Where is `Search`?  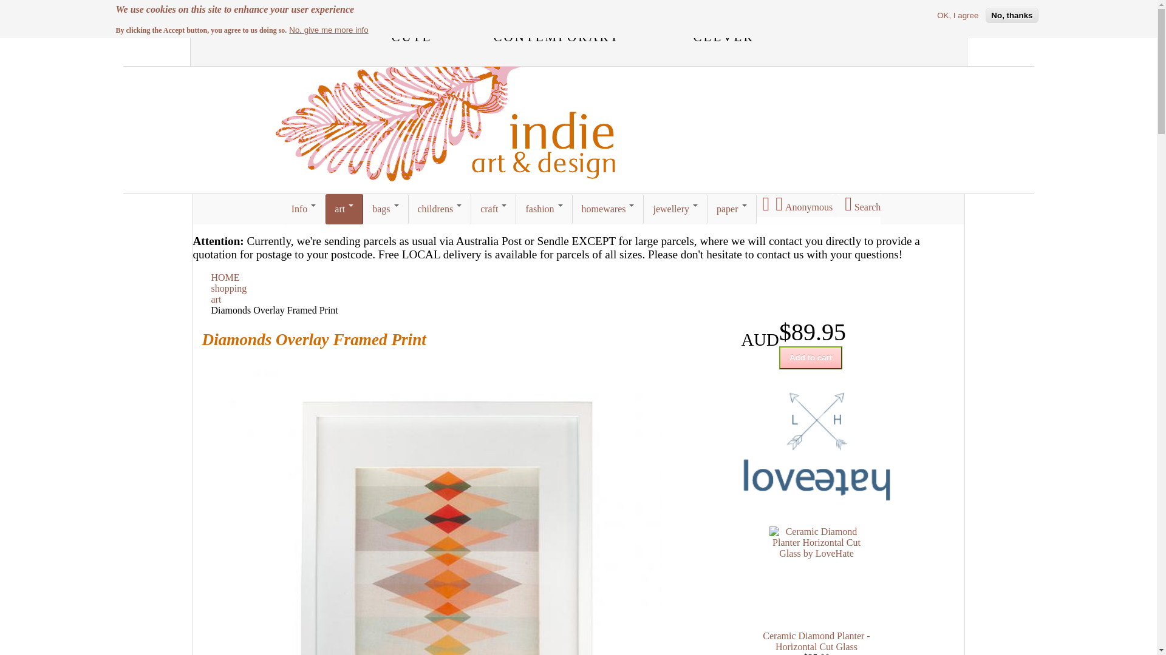
Search is located at coordinates (860, 206).